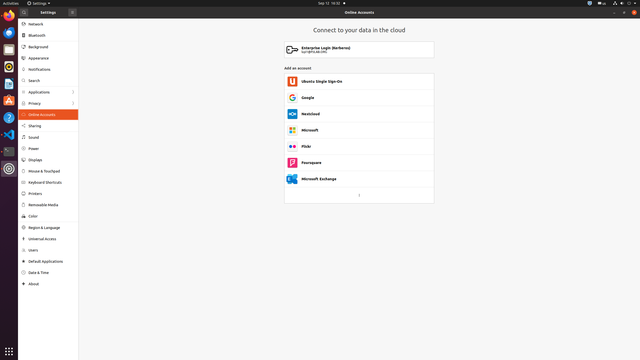 The width and height of the screenshot is (640, 360). I want to click on Printers, so click(52, 193).